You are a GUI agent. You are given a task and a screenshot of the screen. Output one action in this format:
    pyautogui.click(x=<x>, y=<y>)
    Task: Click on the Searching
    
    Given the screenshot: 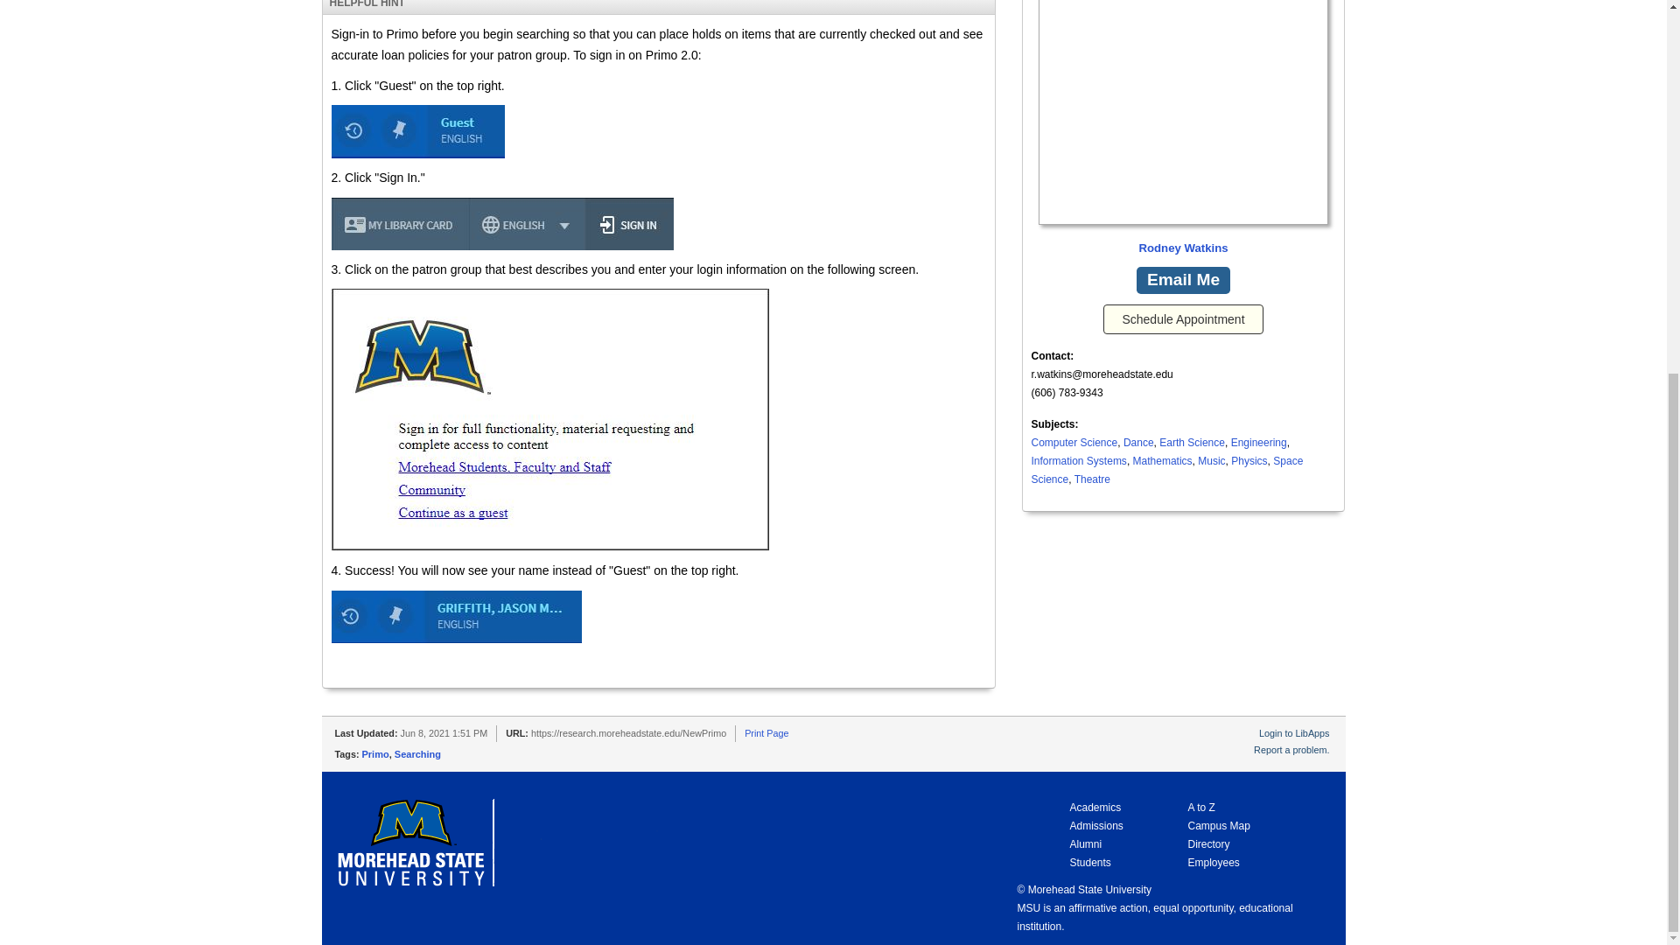 What is the action you would take?
    pyautogui.click(x=417, y=754)
    